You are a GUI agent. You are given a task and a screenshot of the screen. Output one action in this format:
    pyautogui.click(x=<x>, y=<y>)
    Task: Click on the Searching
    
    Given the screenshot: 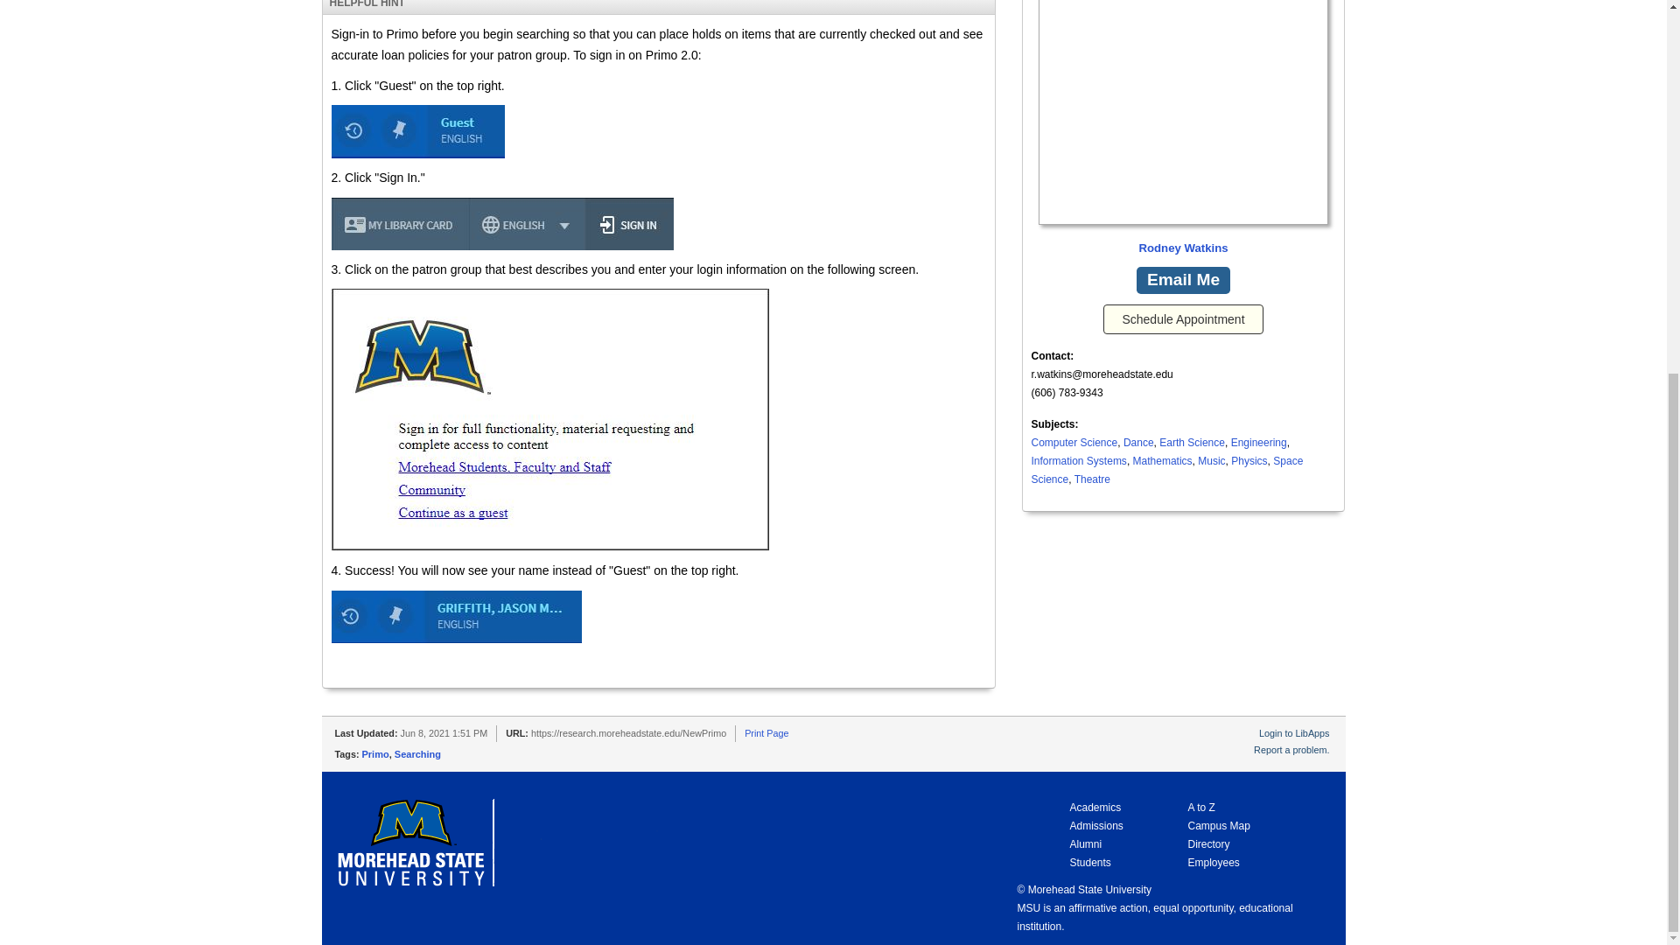 What is the action you would take?
    pyautogui.click(x=417, y=754)
    